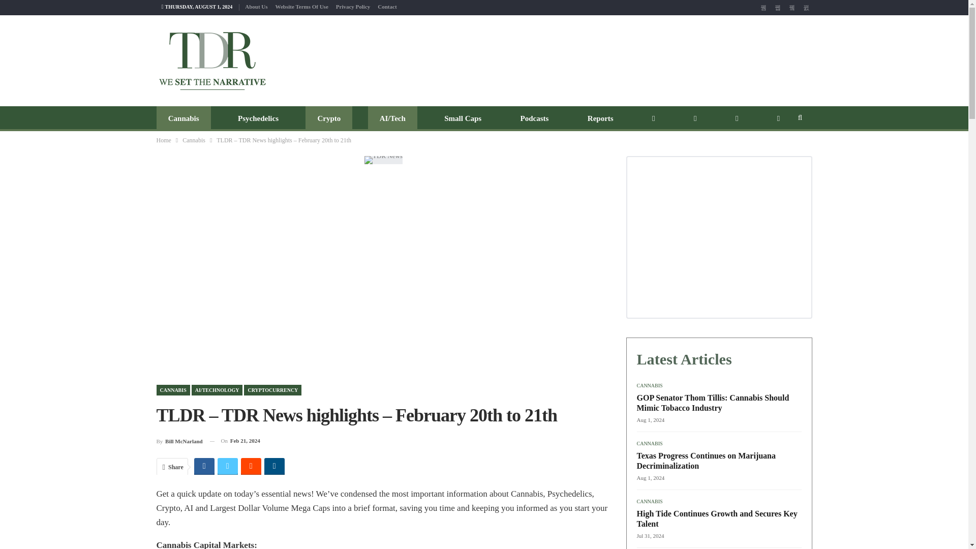  What do you see at coordinates (258, 118) in the screenshot?
I see `Psychedelics` at bounding box center [258, 118].